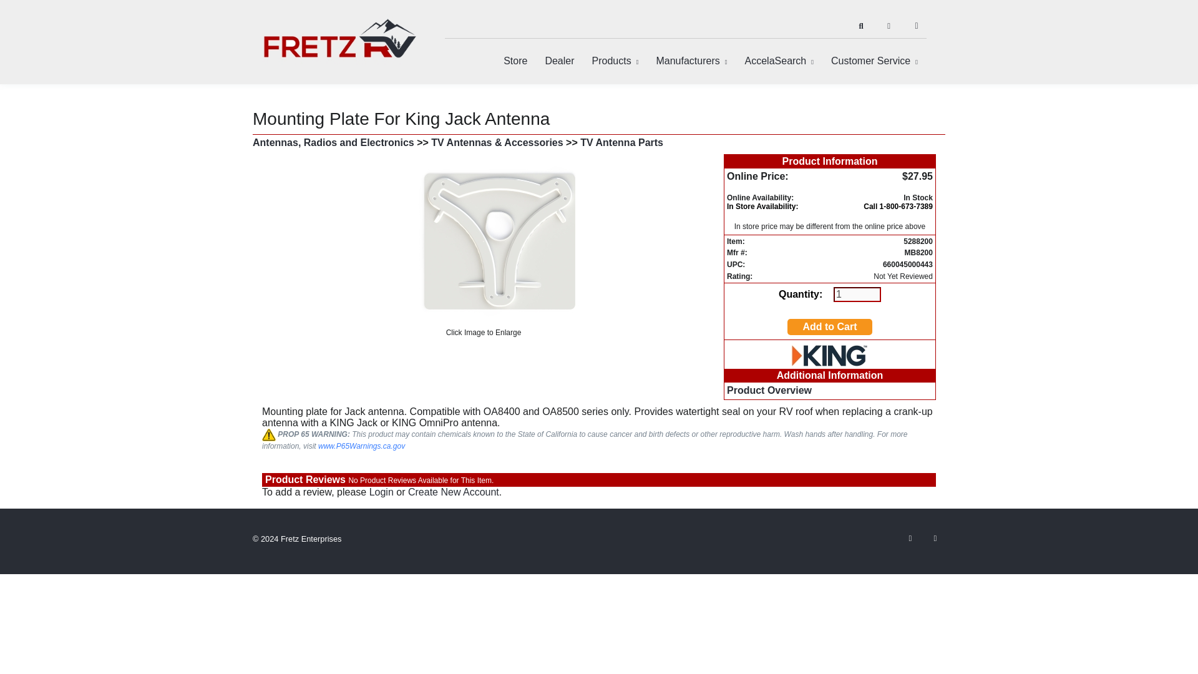 This screenshot has height=674, width=1198. Describe the element at coordinates (829, 326) in the screenshot. I see `Add to Cart` at that location.